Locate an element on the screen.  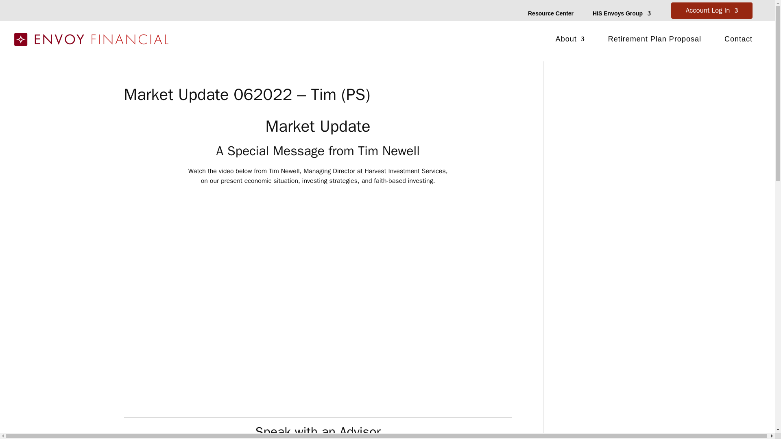
Contact is located at coordinates (739, 41).